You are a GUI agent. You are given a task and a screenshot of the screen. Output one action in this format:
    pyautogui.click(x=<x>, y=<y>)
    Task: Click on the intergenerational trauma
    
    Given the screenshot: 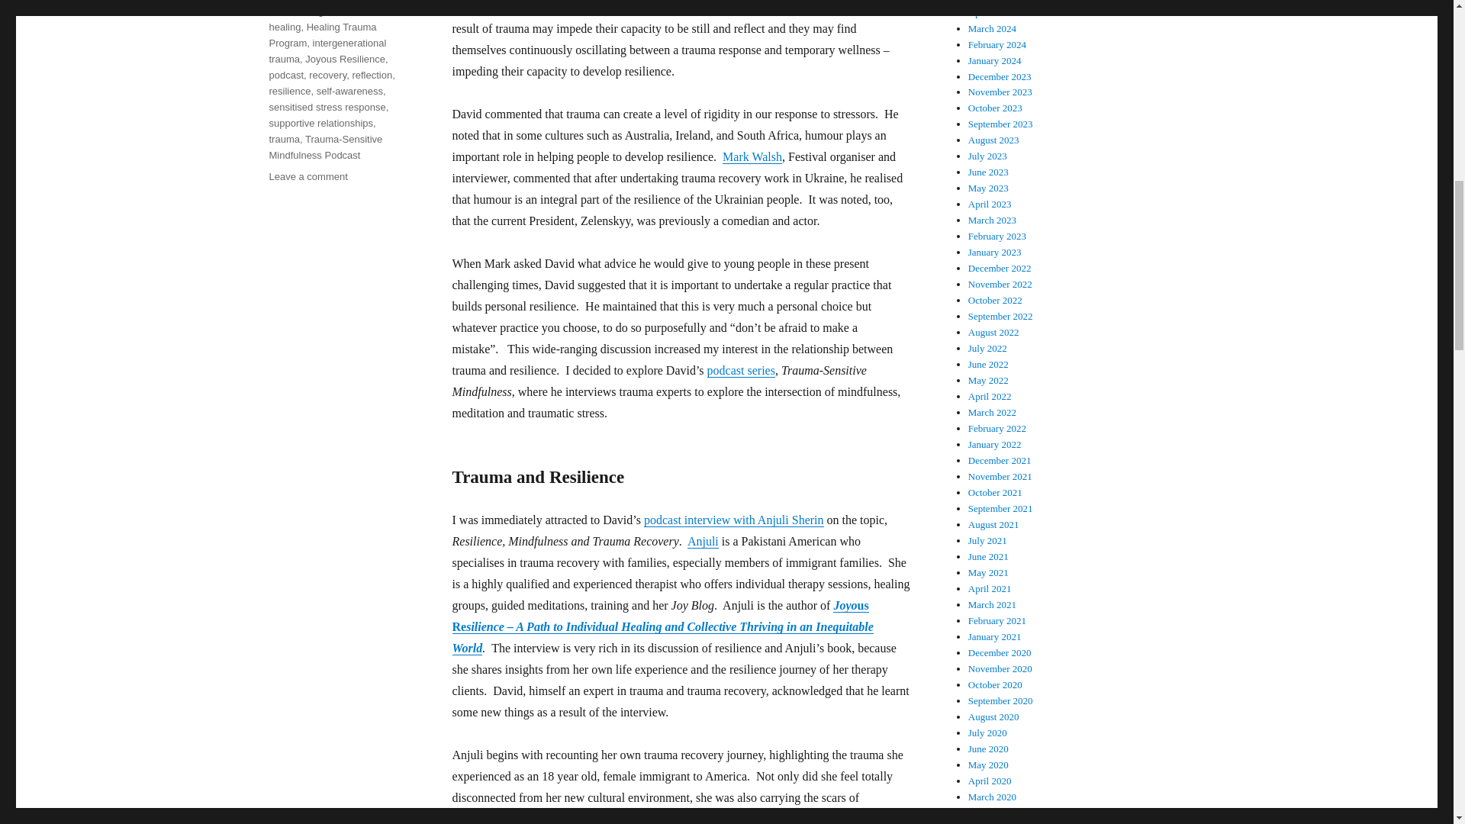 What is the action you would take?
    pyautogui.click(x=511, y=818)
    